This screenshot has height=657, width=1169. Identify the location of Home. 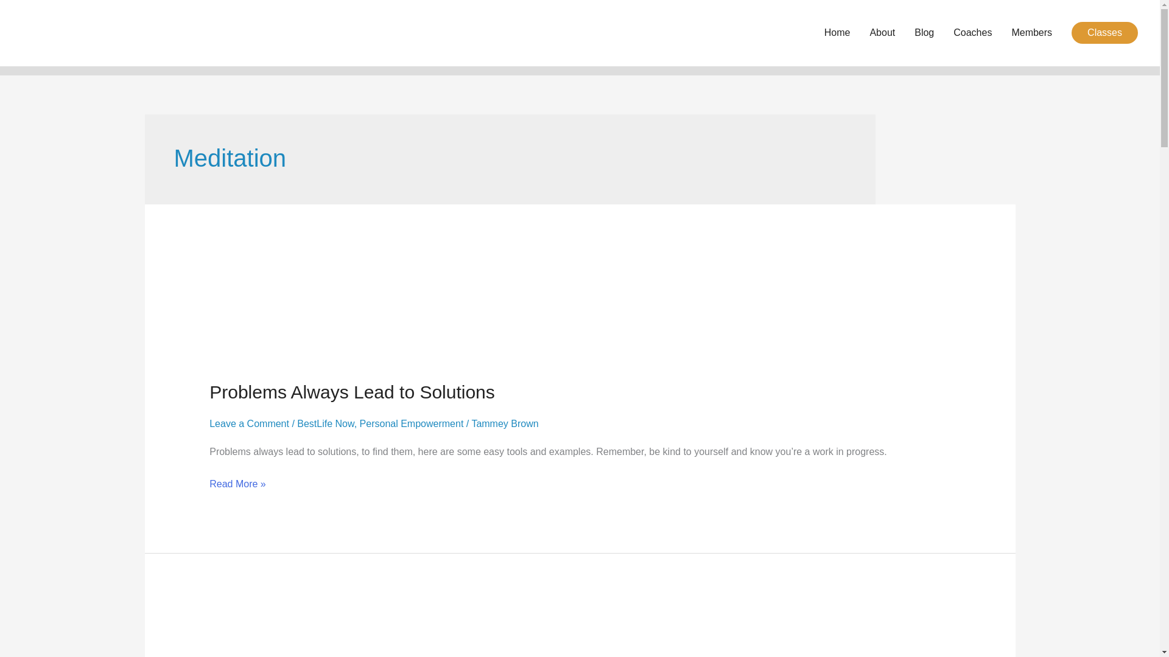
(838, 33).